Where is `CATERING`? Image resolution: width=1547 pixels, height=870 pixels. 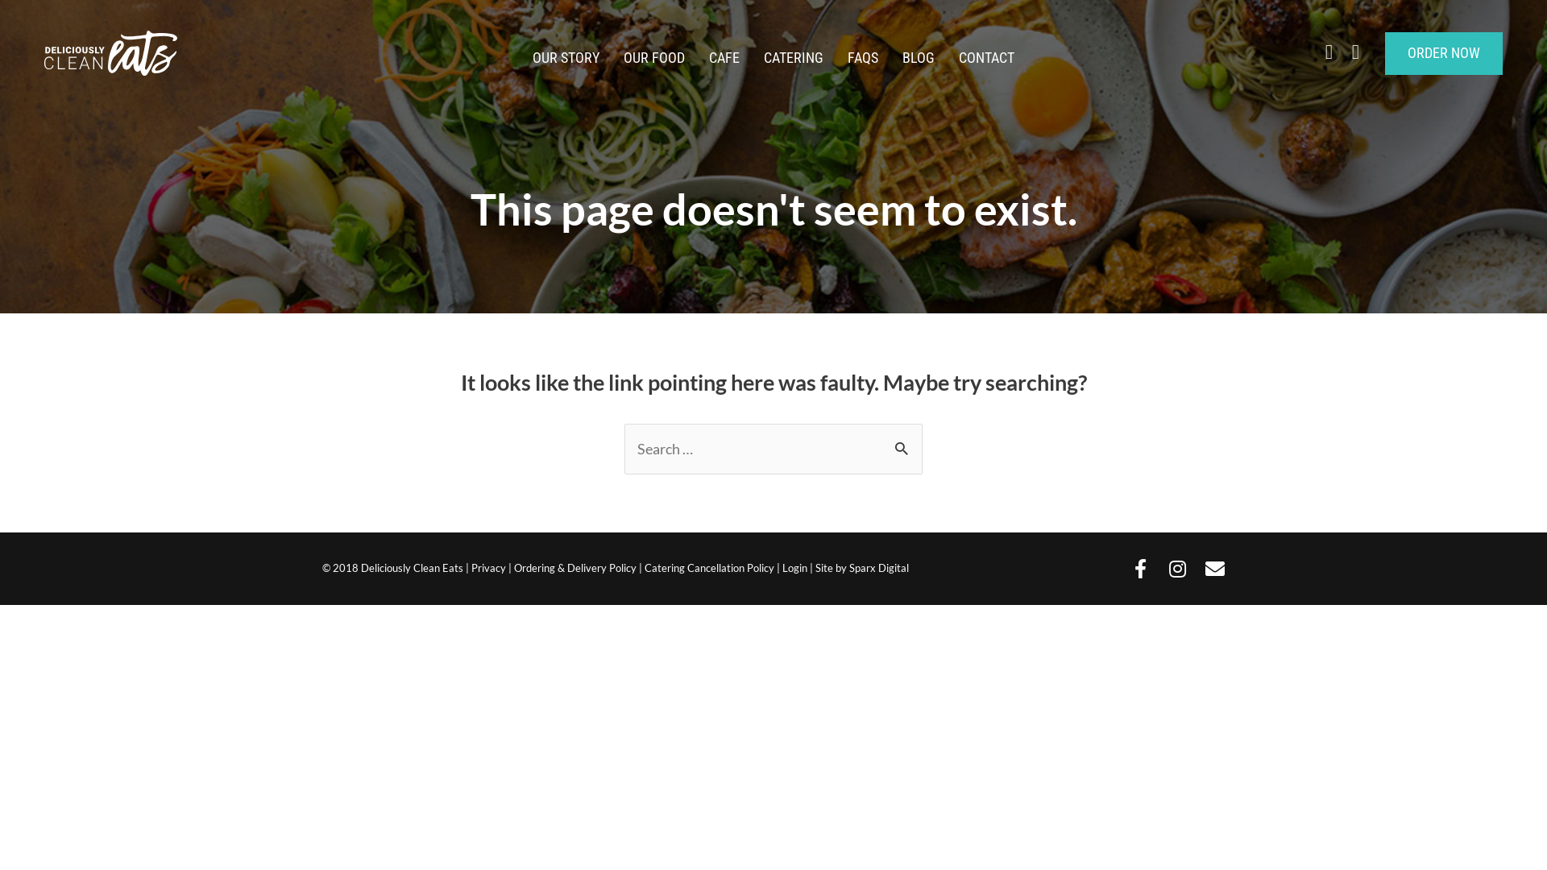 CATERING is located at coordinates (794, 58).